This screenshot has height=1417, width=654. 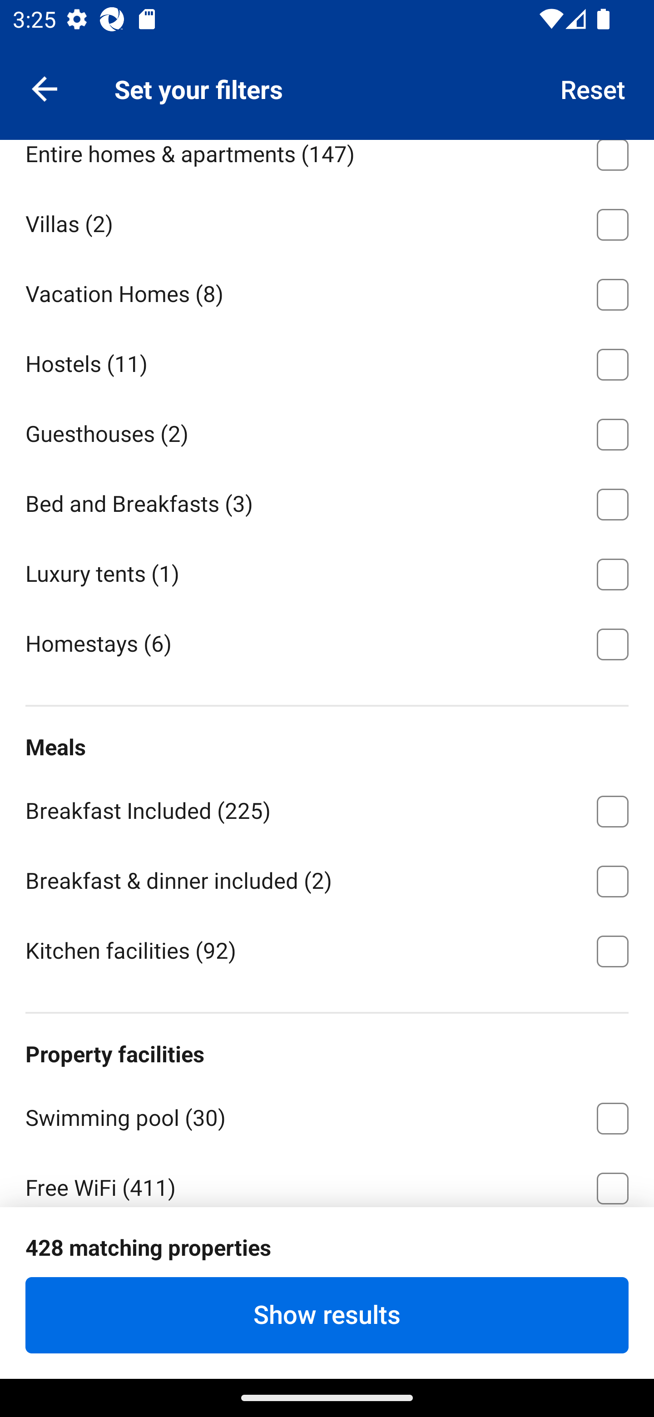 What do you see at coordinates (327, 950) in the screenshot?
I see `Kitchen facilities ⁦(92)` at bounding box center [327, 950].